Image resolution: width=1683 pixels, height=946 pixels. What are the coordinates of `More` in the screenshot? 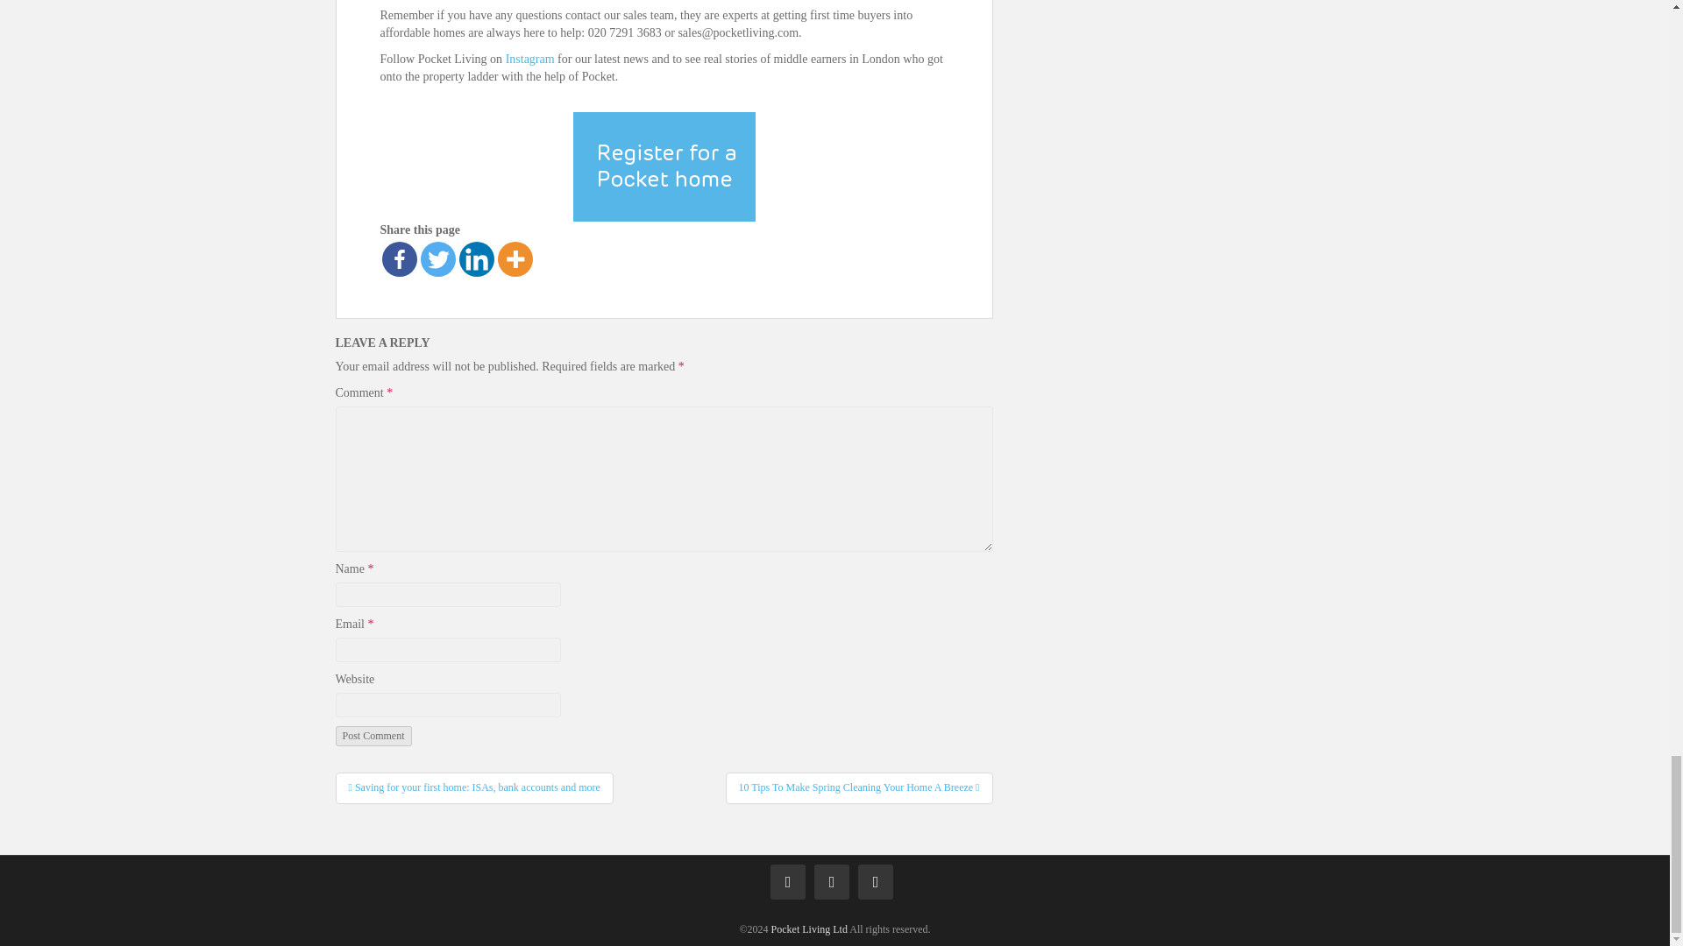 It's located at (515, 259).